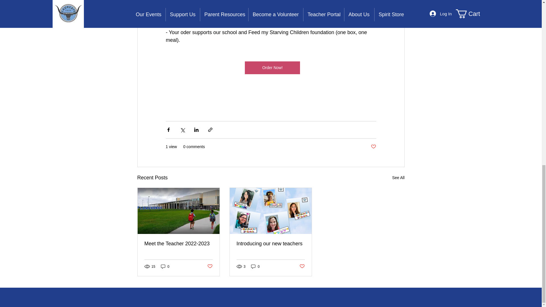 This screenshot has height=307, width=546. What do you see at coordinates (179, 244) in the screenshot?
I see `Meet the Teacher 2022-2023` at bounding box center [179, 244].